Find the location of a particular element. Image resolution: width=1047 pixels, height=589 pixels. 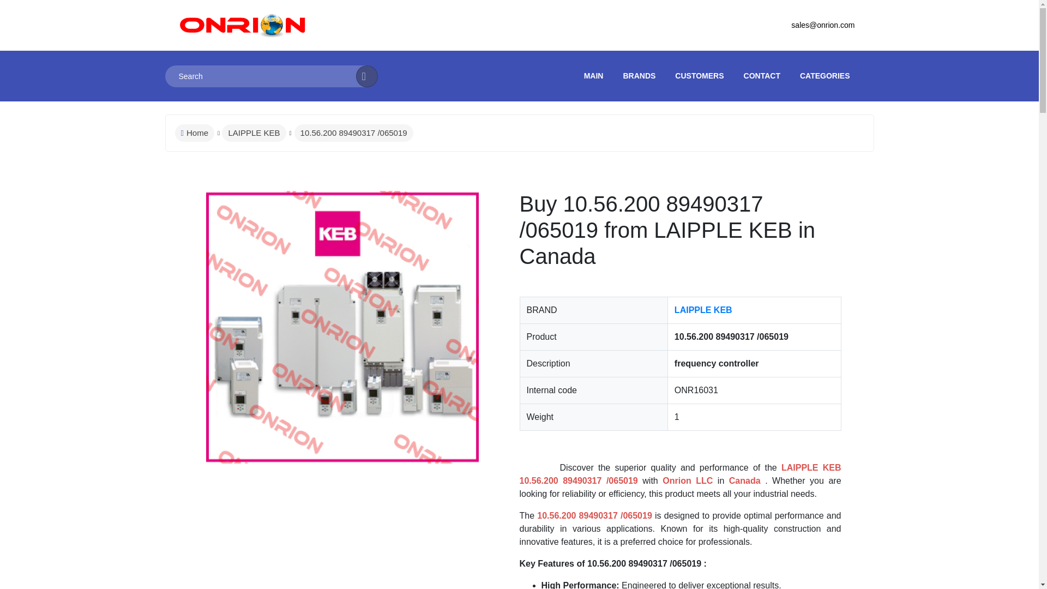

LAIPPLE KEB is located at coordinates (703, 310).